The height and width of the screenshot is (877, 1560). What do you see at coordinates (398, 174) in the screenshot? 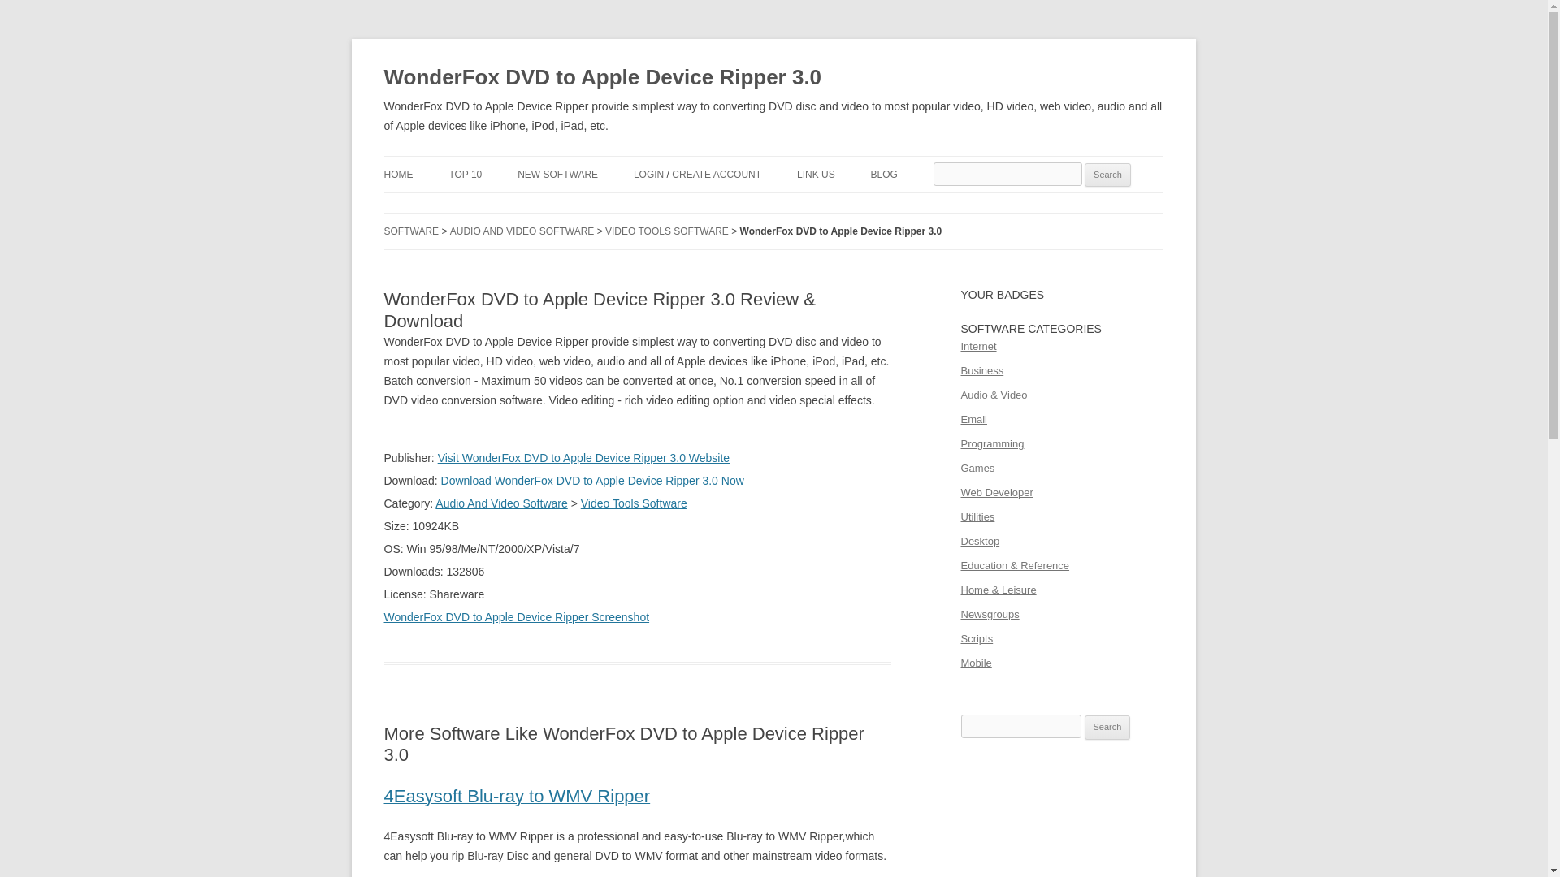
I see `HOME` at bounding box center [398, 174].